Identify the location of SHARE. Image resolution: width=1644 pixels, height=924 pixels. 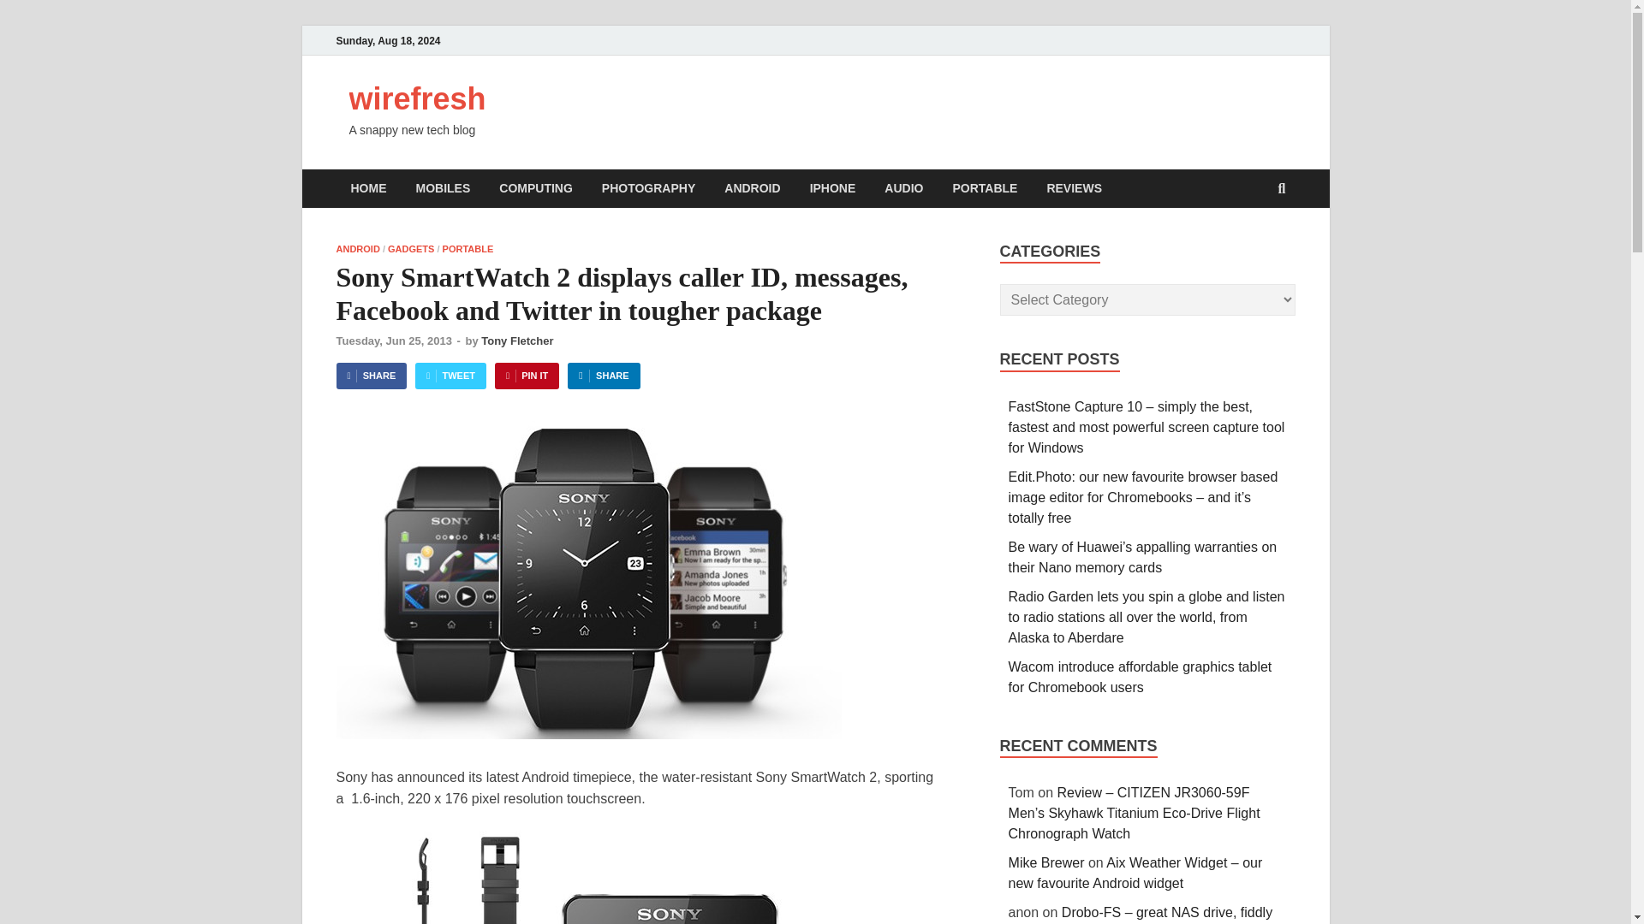
(370, 376).